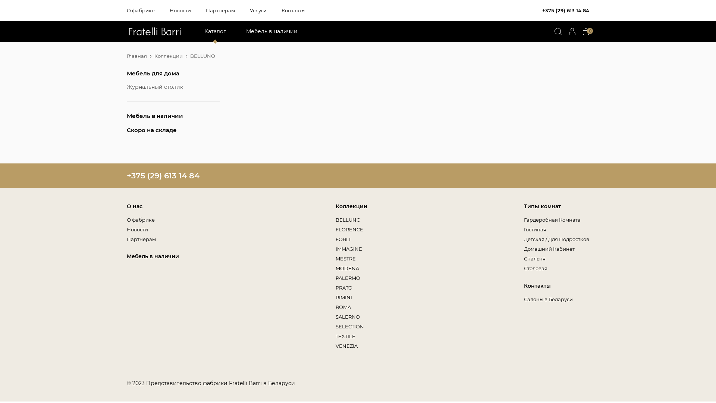 This screenshot has height=403, width=716. I want to click on PALERMO, so click(348, 278).